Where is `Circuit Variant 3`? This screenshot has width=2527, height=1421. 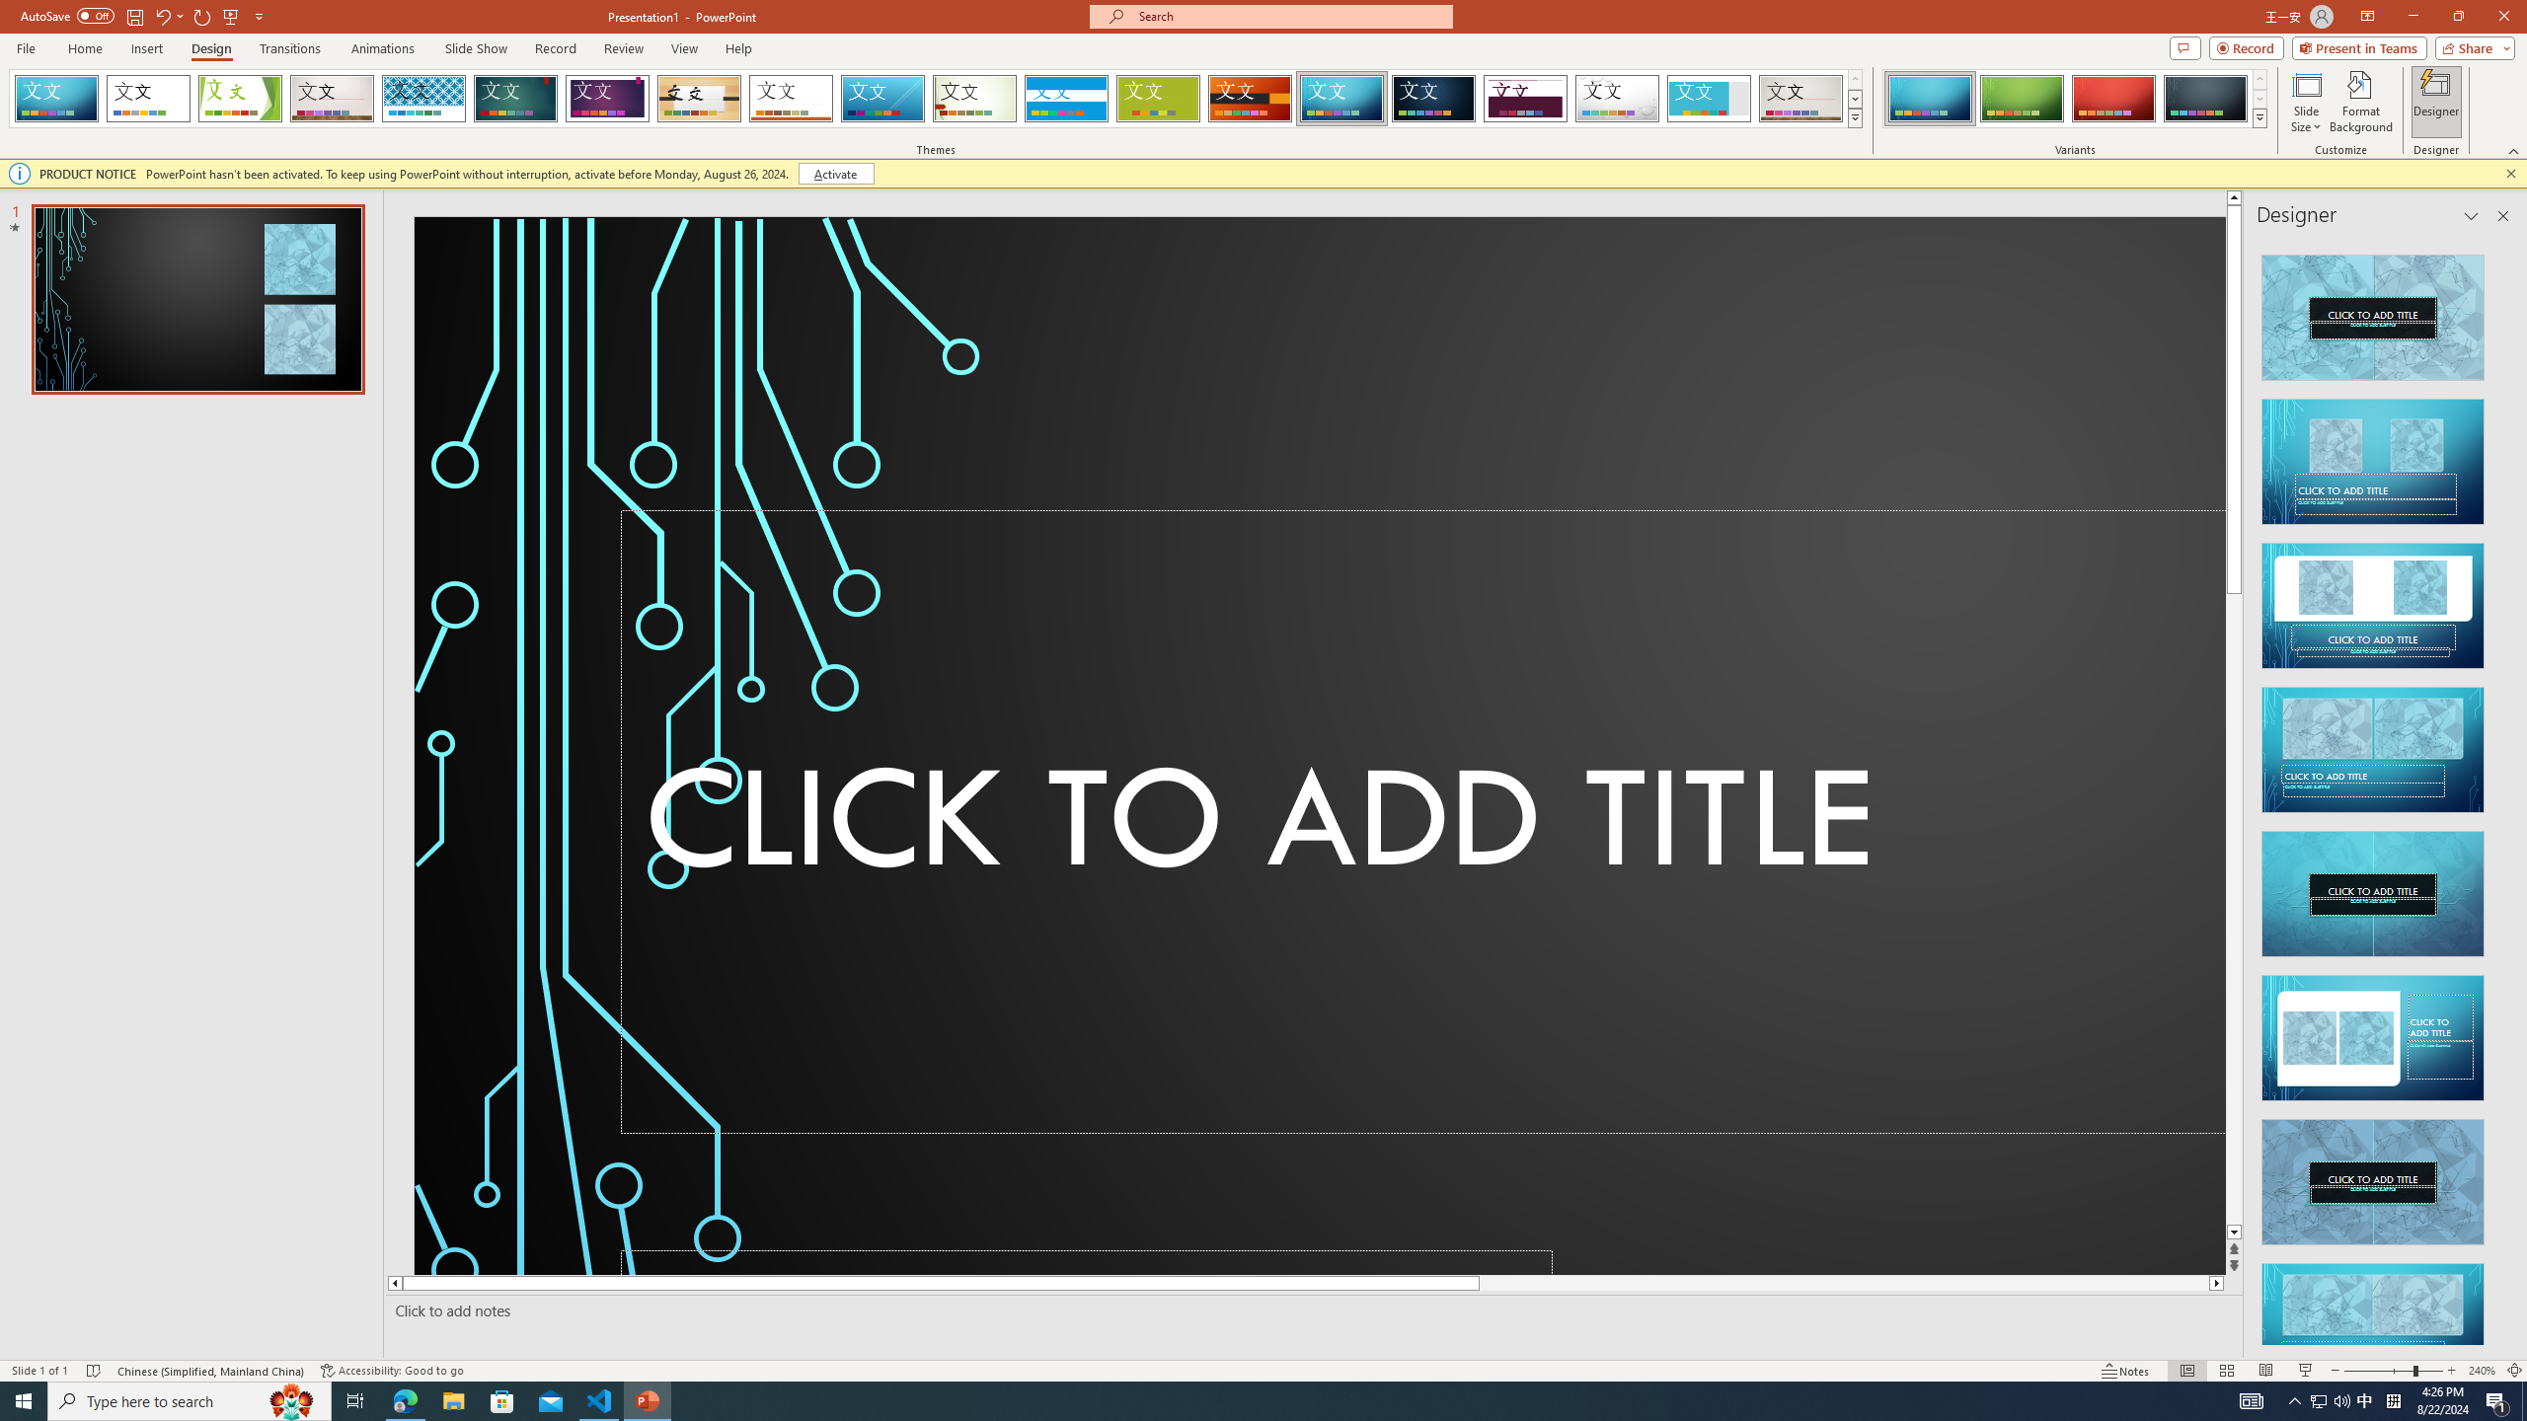 Circuit Variant 3 is located at coordinates (2113, 99).